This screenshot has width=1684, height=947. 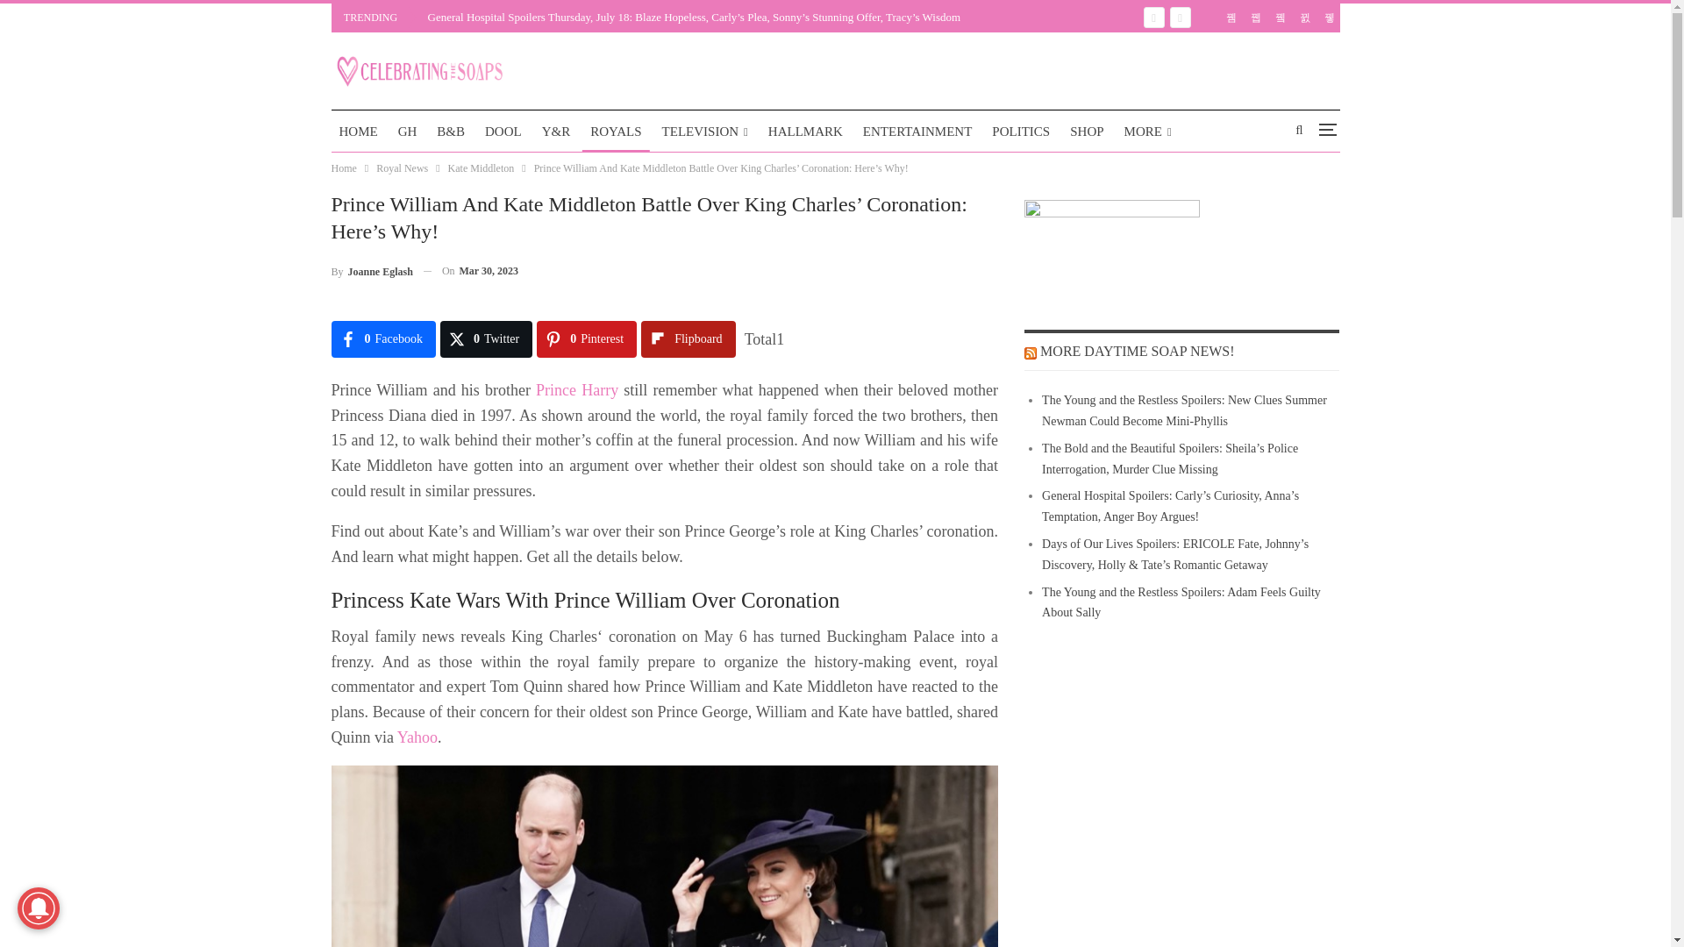 I want to click on Share on Facebook, so click(x=384, y=339).